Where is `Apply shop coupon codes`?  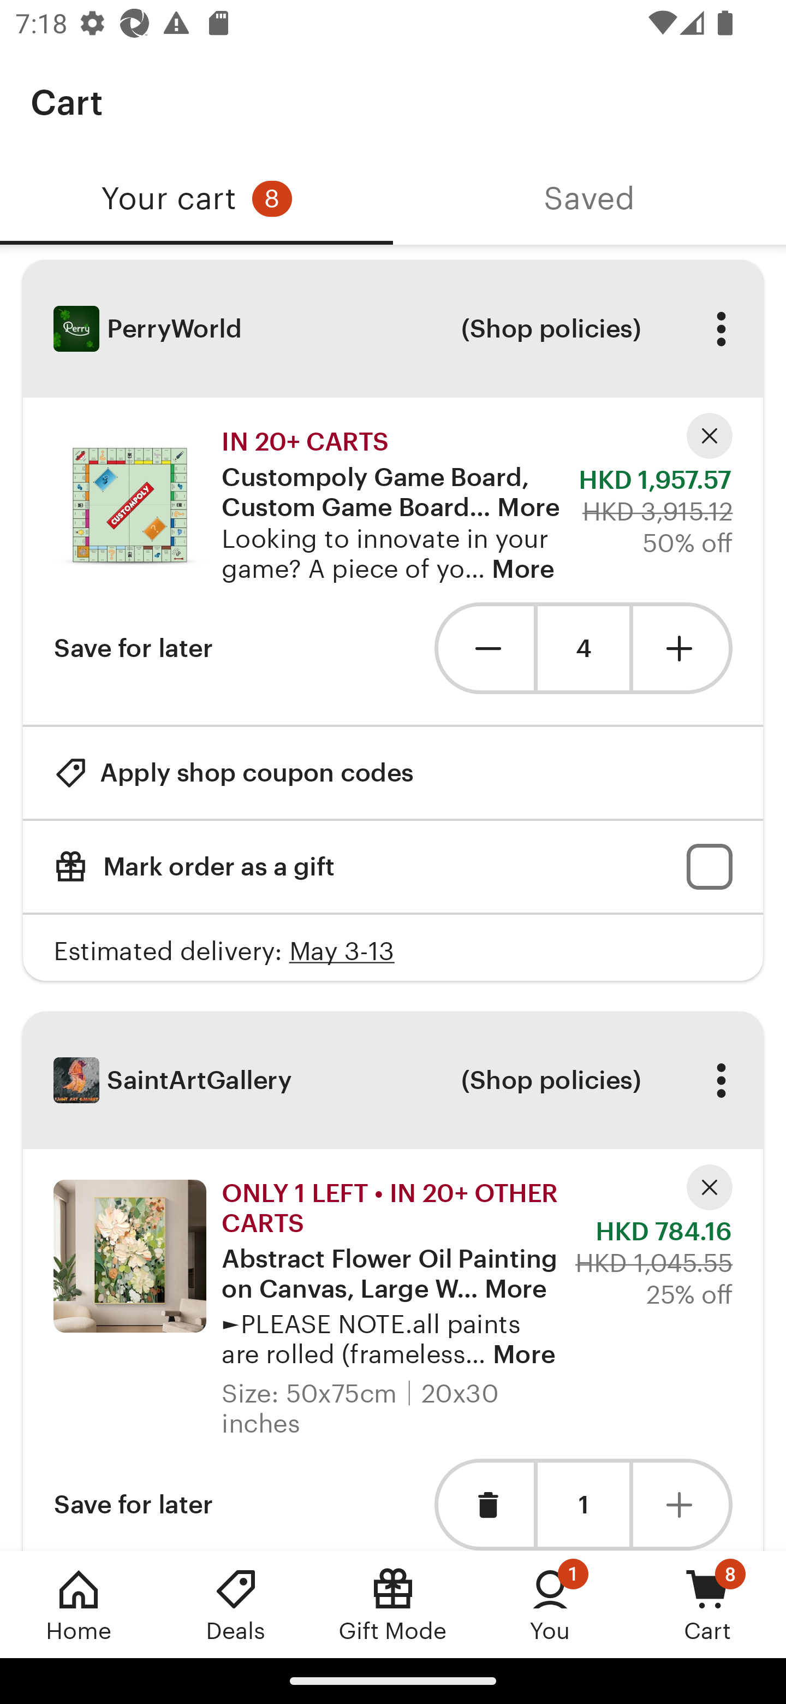 Apply shop coupon codes is located at coordinates (234, 772).